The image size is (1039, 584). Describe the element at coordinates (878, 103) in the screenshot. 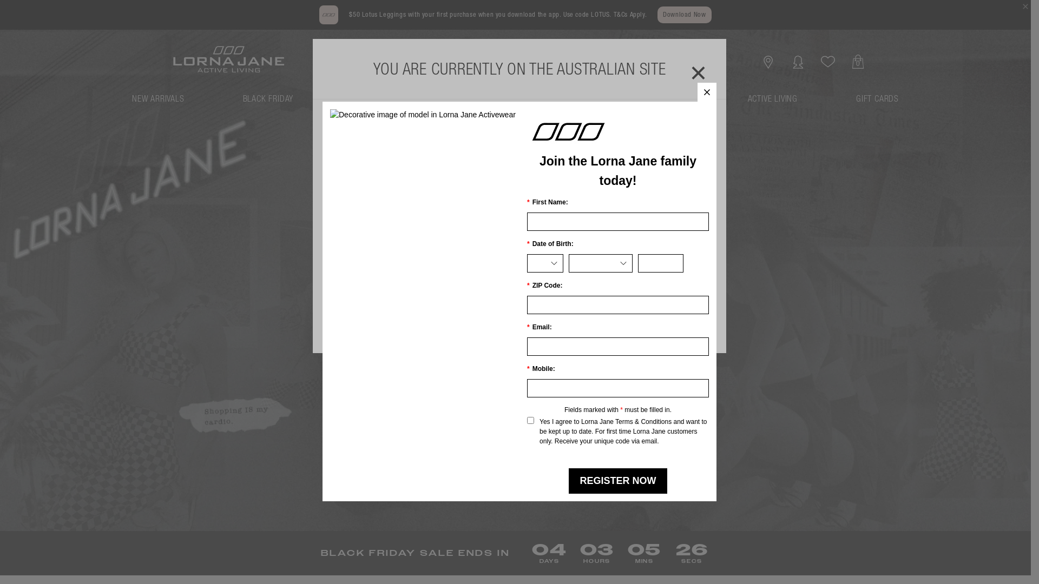

I see `GIFT CARDS` at that location.